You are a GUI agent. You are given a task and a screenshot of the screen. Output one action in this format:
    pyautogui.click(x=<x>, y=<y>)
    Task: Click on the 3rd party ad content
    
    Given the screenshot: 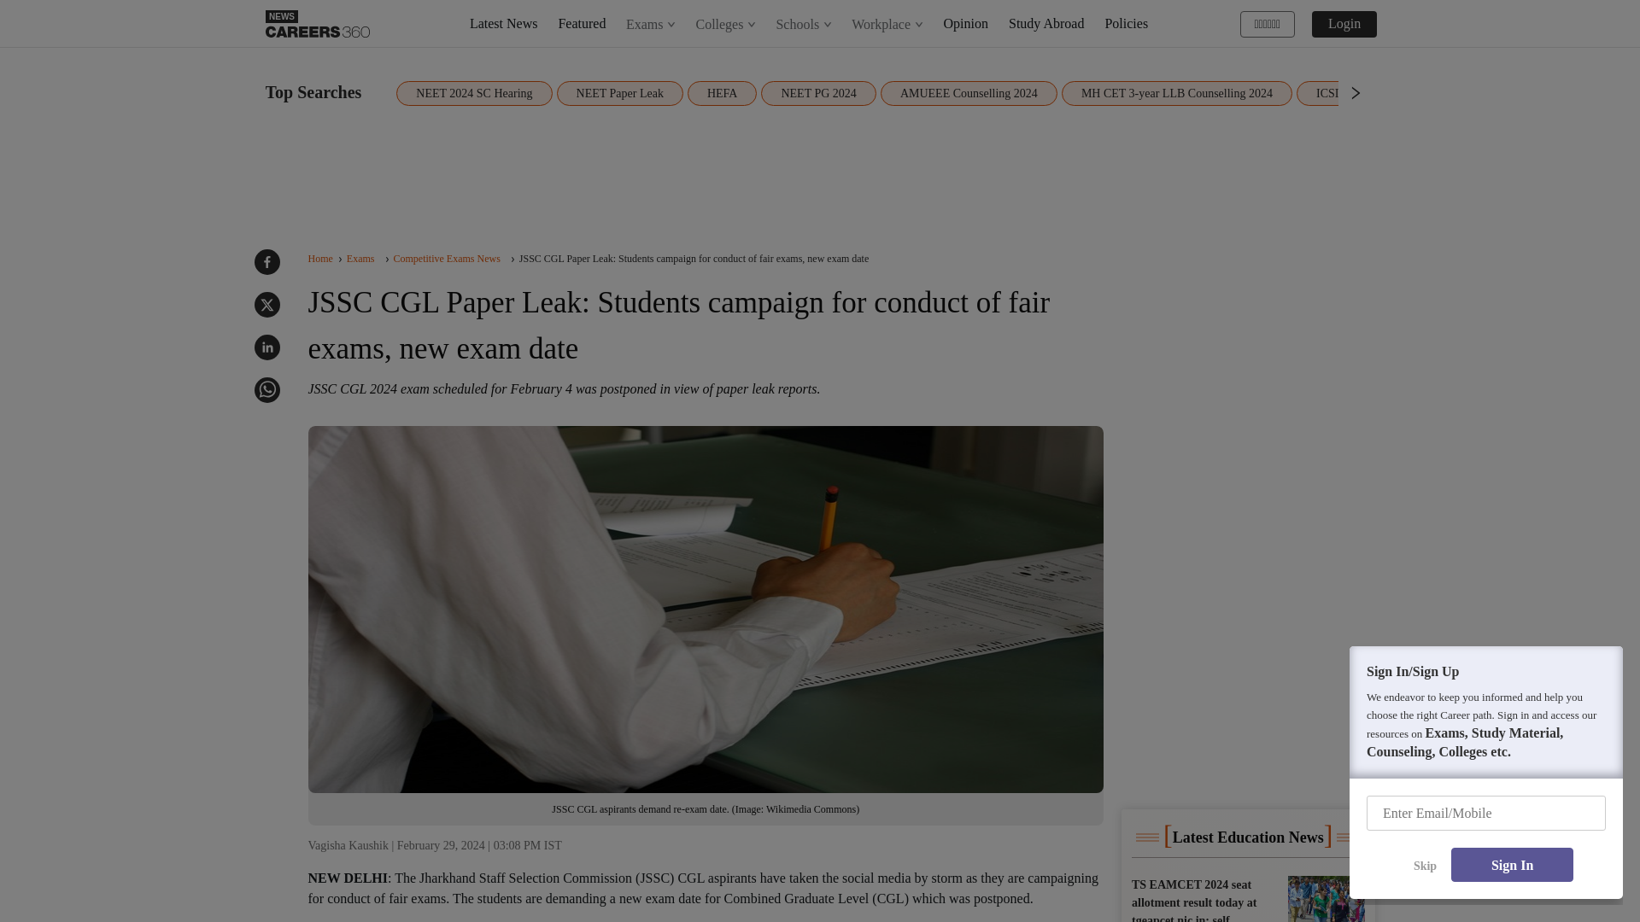 What is the action you would take?
    pyautogui.click(x=1256, y=357)
    